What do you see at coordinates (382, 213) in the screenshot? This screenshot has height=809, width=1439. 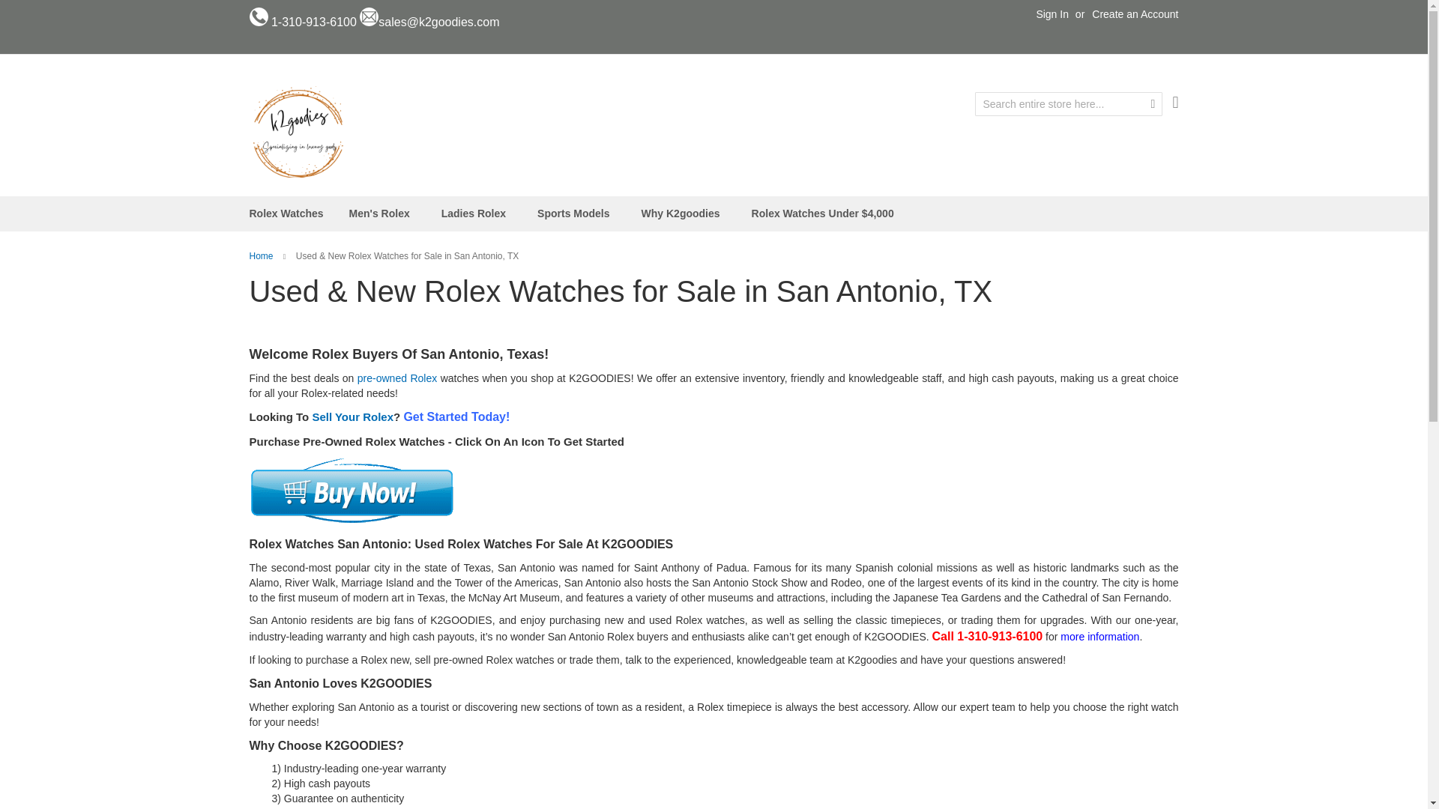 I see `Men's Rolex` at bounding box center [382, 213].